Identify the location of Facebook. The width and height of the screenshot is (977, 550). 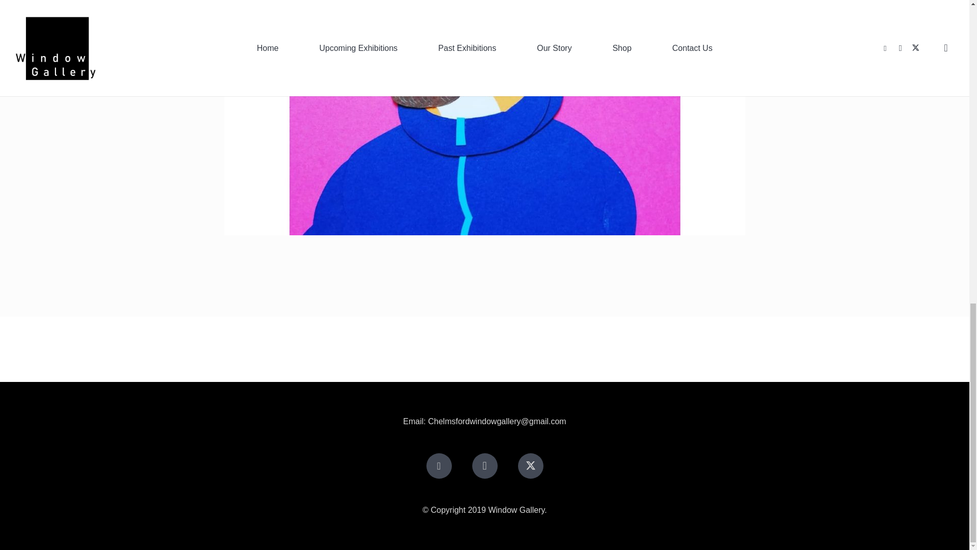
(439, 465).